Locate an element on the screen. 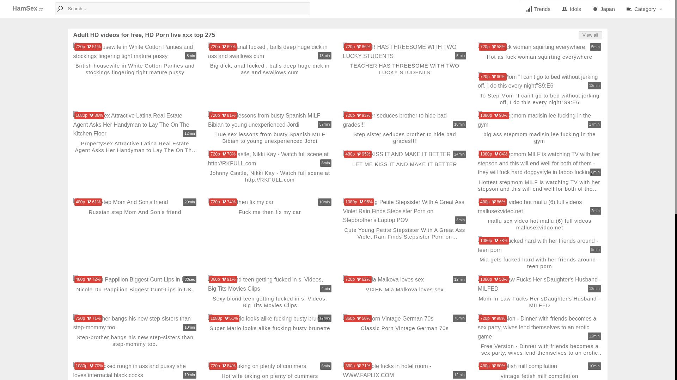  Hot as fuck woman squirting everywhere is located at coordinates (540, 60).